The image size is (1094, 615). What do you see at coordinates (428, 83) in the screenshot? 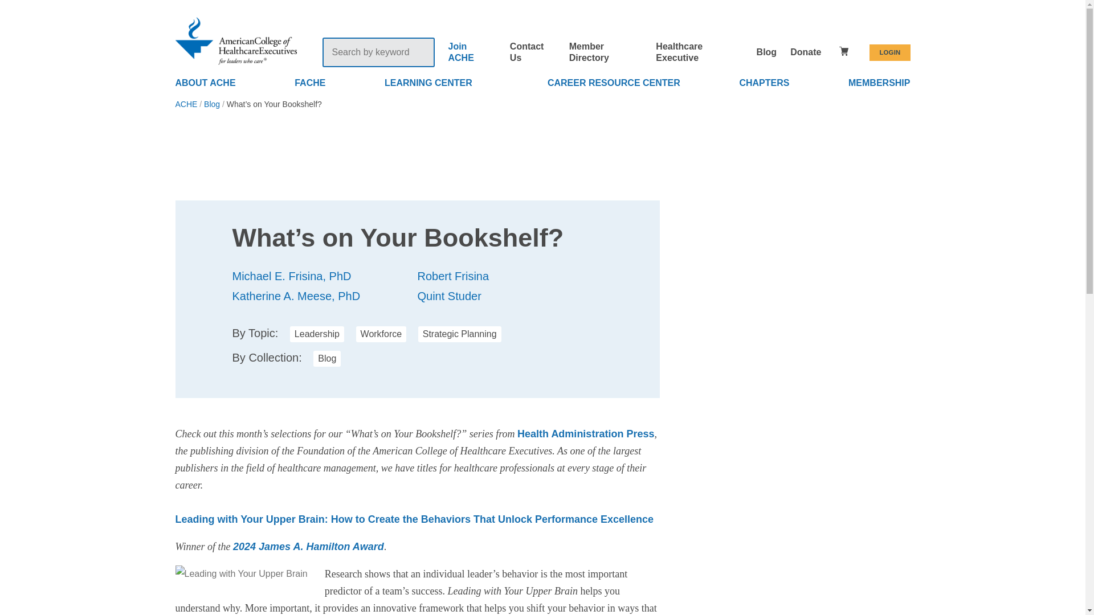
I see `LEARNING CENTER` at bounding box center [428, 83].